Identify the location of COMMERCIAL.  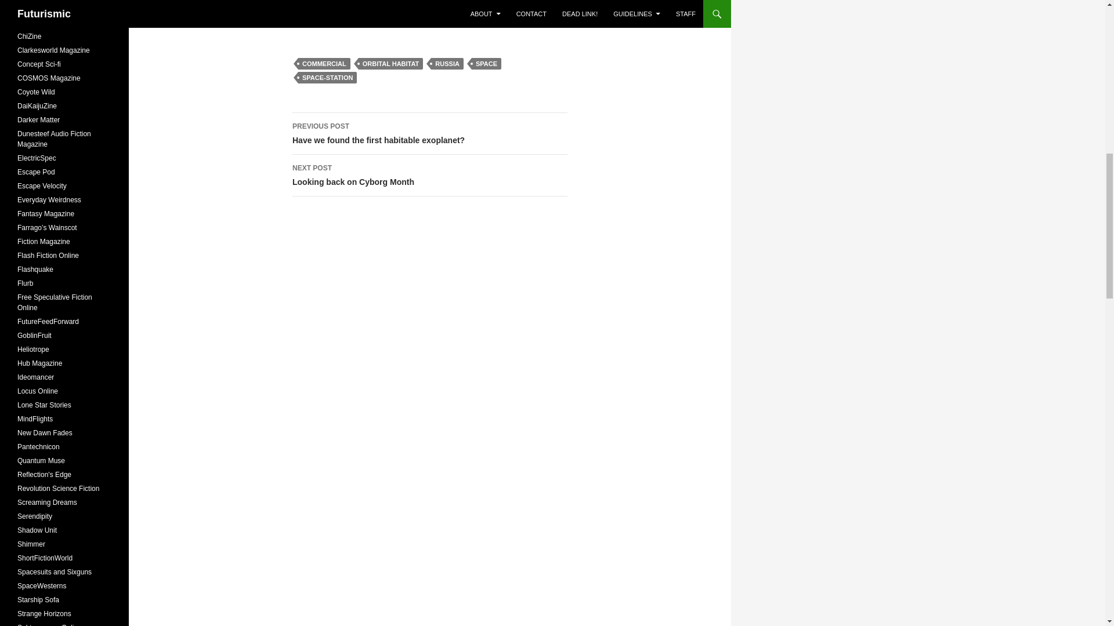
(324, 64).